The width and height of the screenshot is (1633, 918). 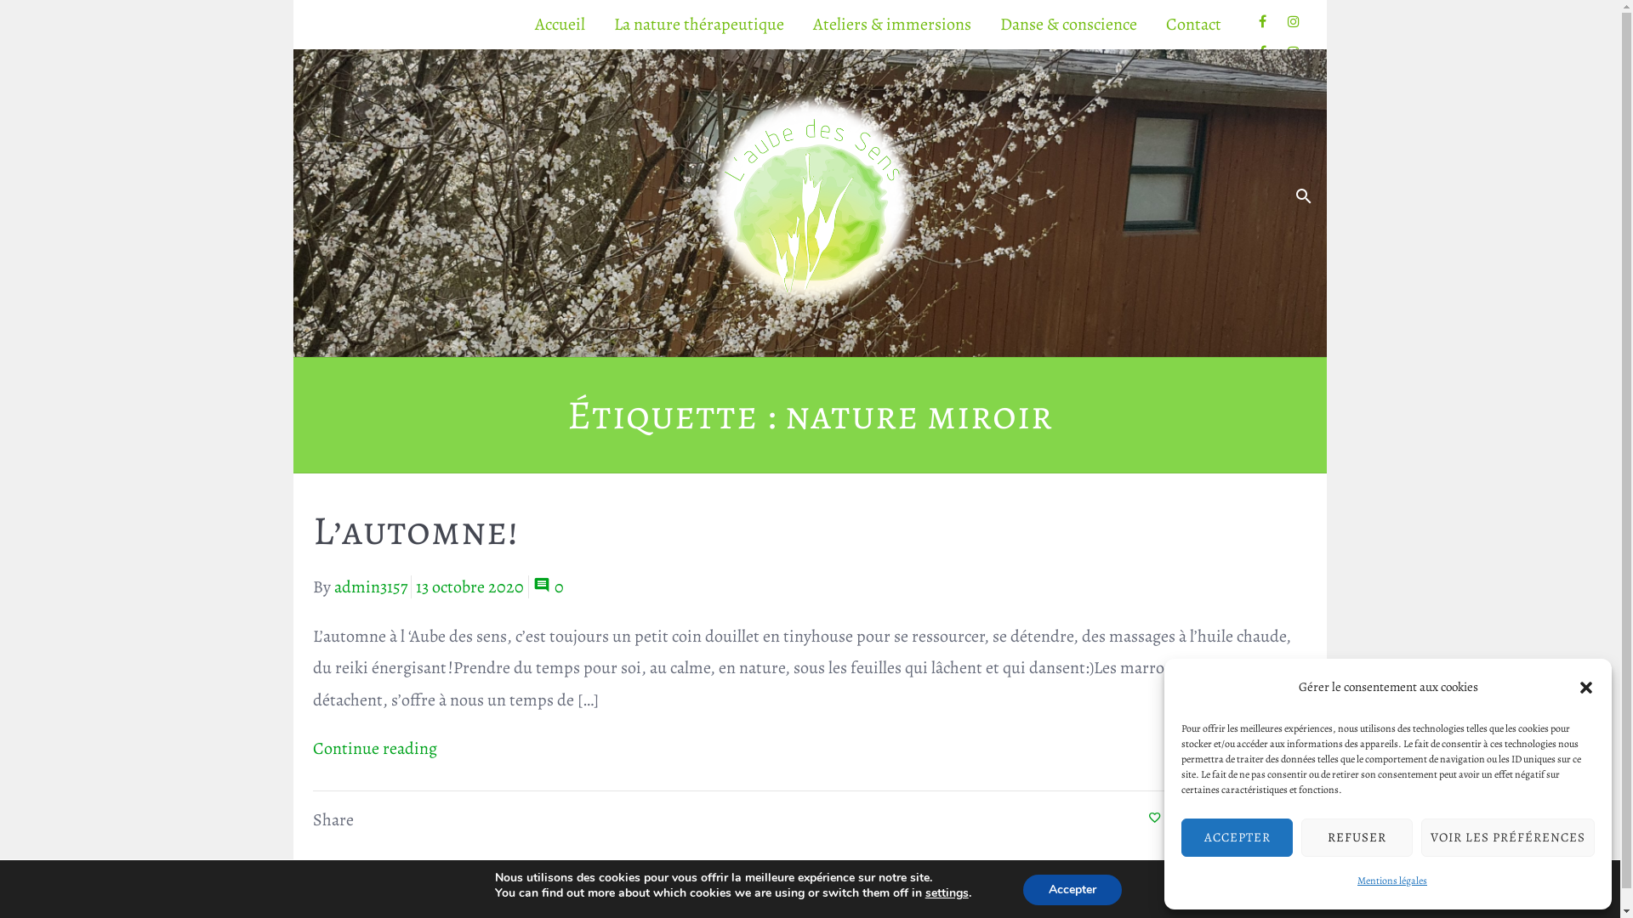 I want to click on Accepter, so click(x=1073, y=890).